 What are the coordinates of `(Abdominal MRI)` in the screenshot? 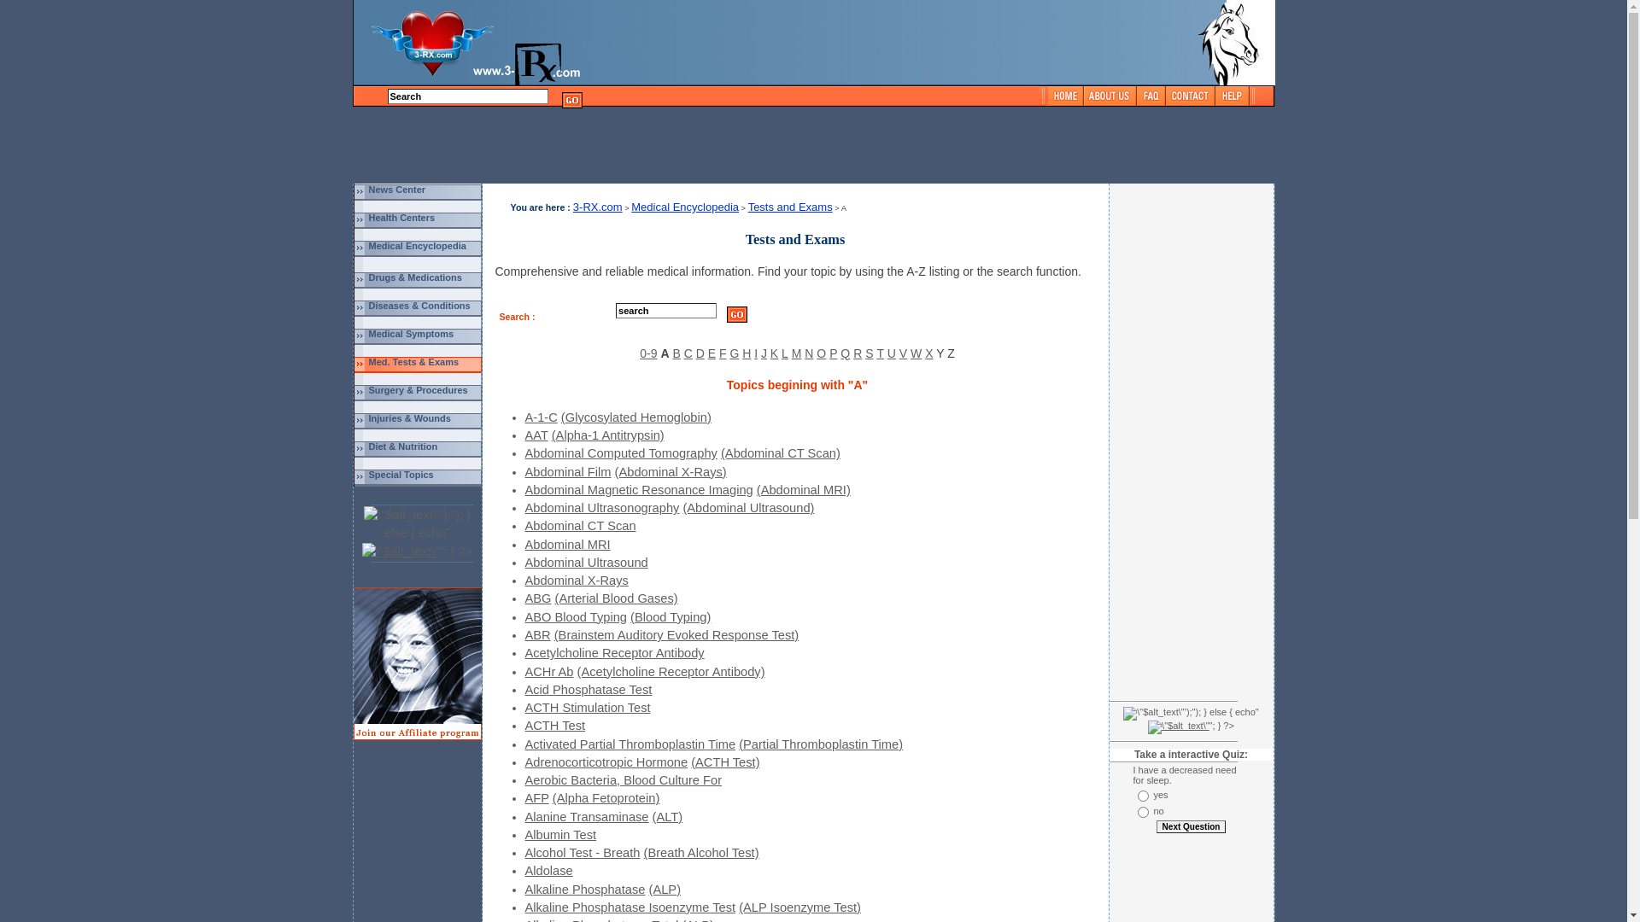 It's located at (804, 490).